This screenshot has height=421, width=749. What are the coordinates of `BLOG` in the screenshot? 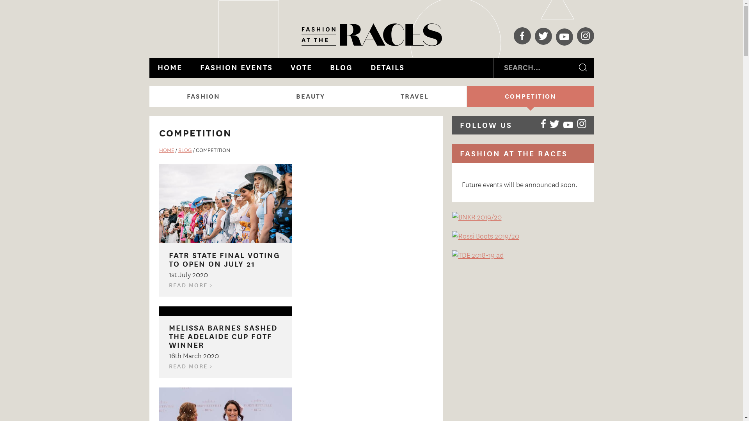 It's located at (341, 68).